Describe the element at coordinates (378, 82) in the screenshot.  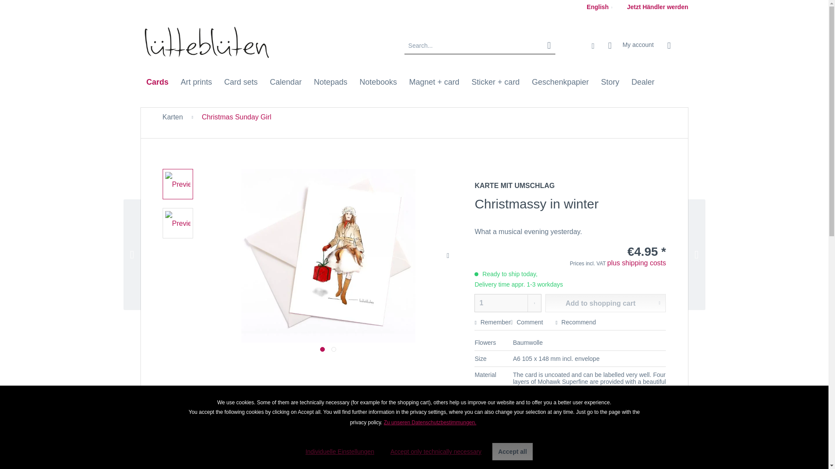
I see `Notebooks` at that location.